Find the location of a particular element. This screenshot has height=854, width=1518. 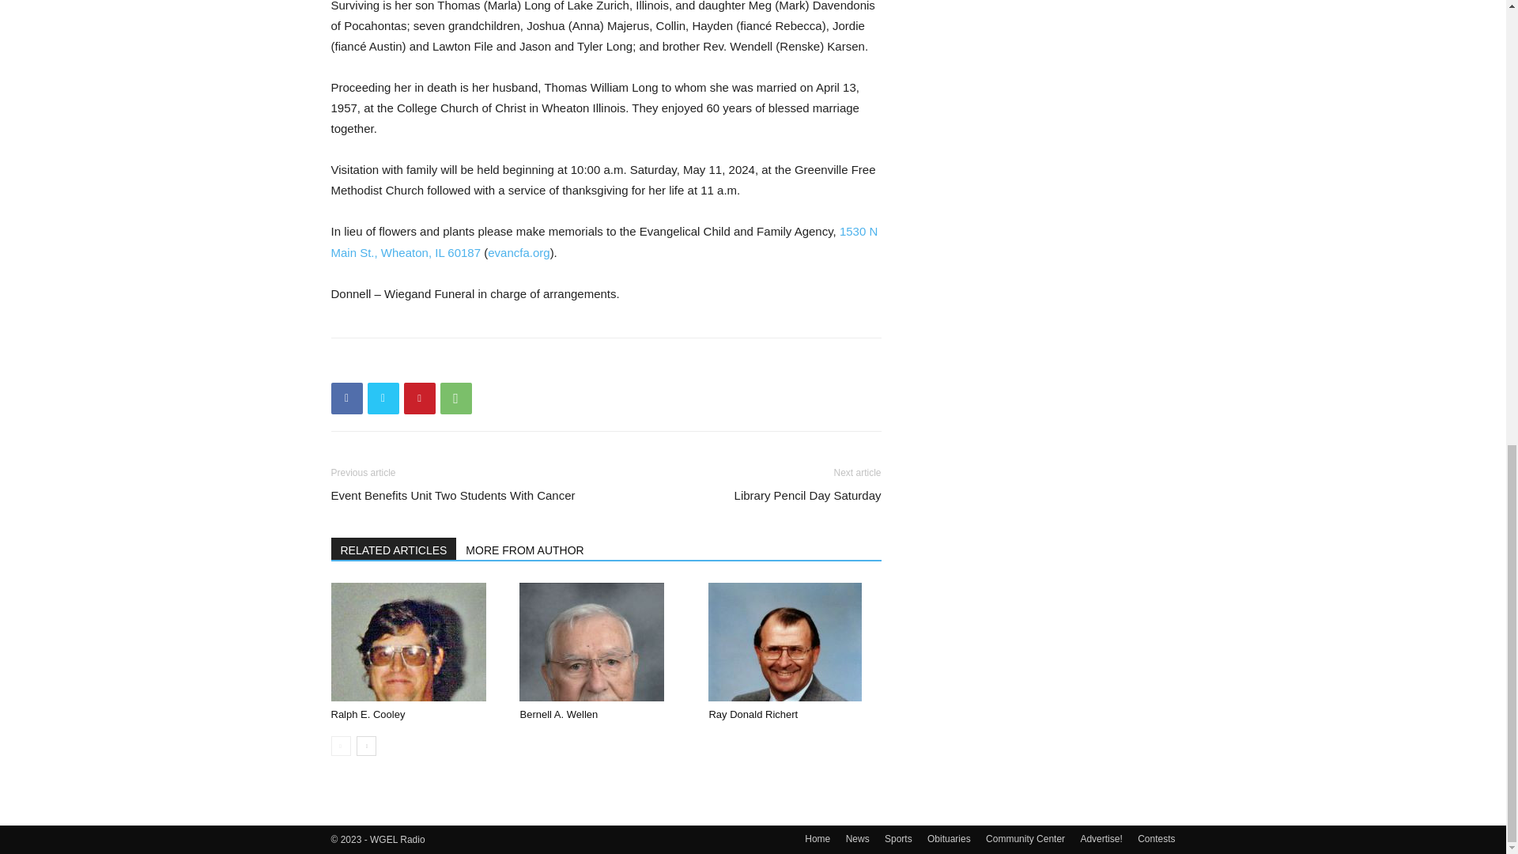

Bernell A. Wellen is located at coordinates (558, 715).